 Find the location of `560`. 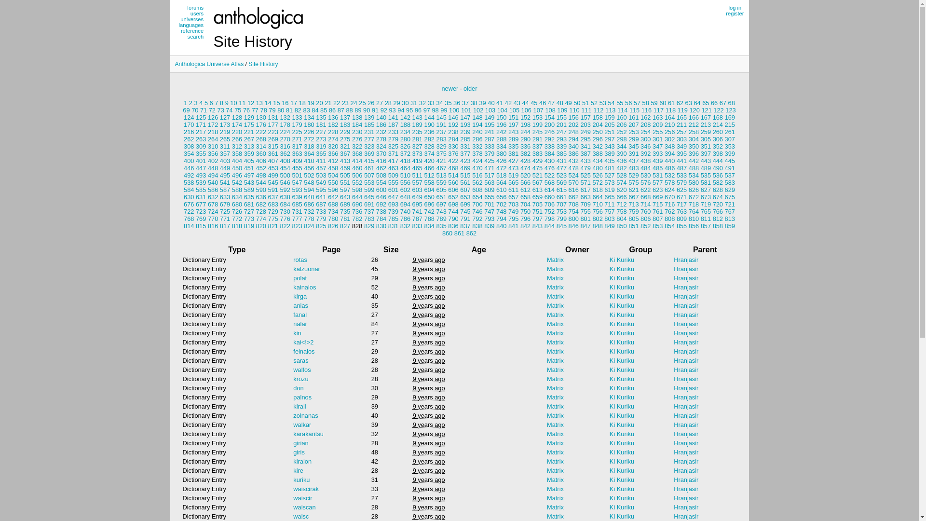

560 is located at coordinates (453, 182).